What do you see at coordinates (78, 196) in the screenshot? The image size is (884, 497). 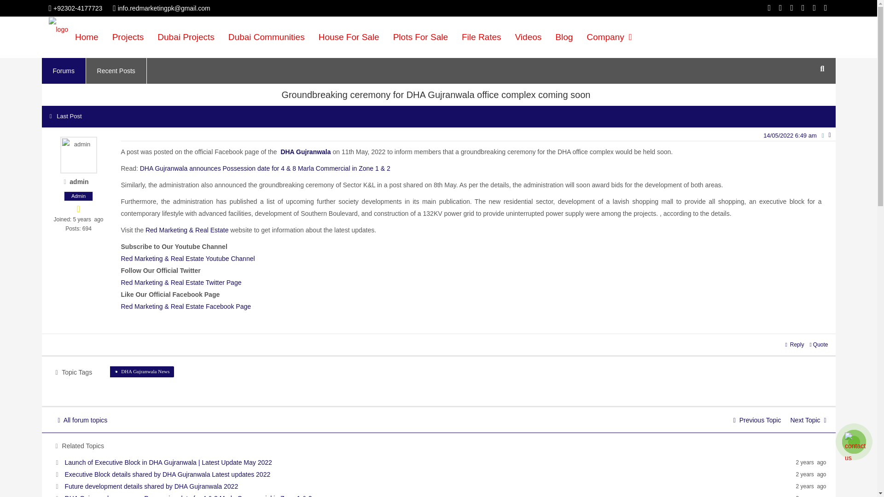 I see `Usergroup` at bounding box center [78, 196].